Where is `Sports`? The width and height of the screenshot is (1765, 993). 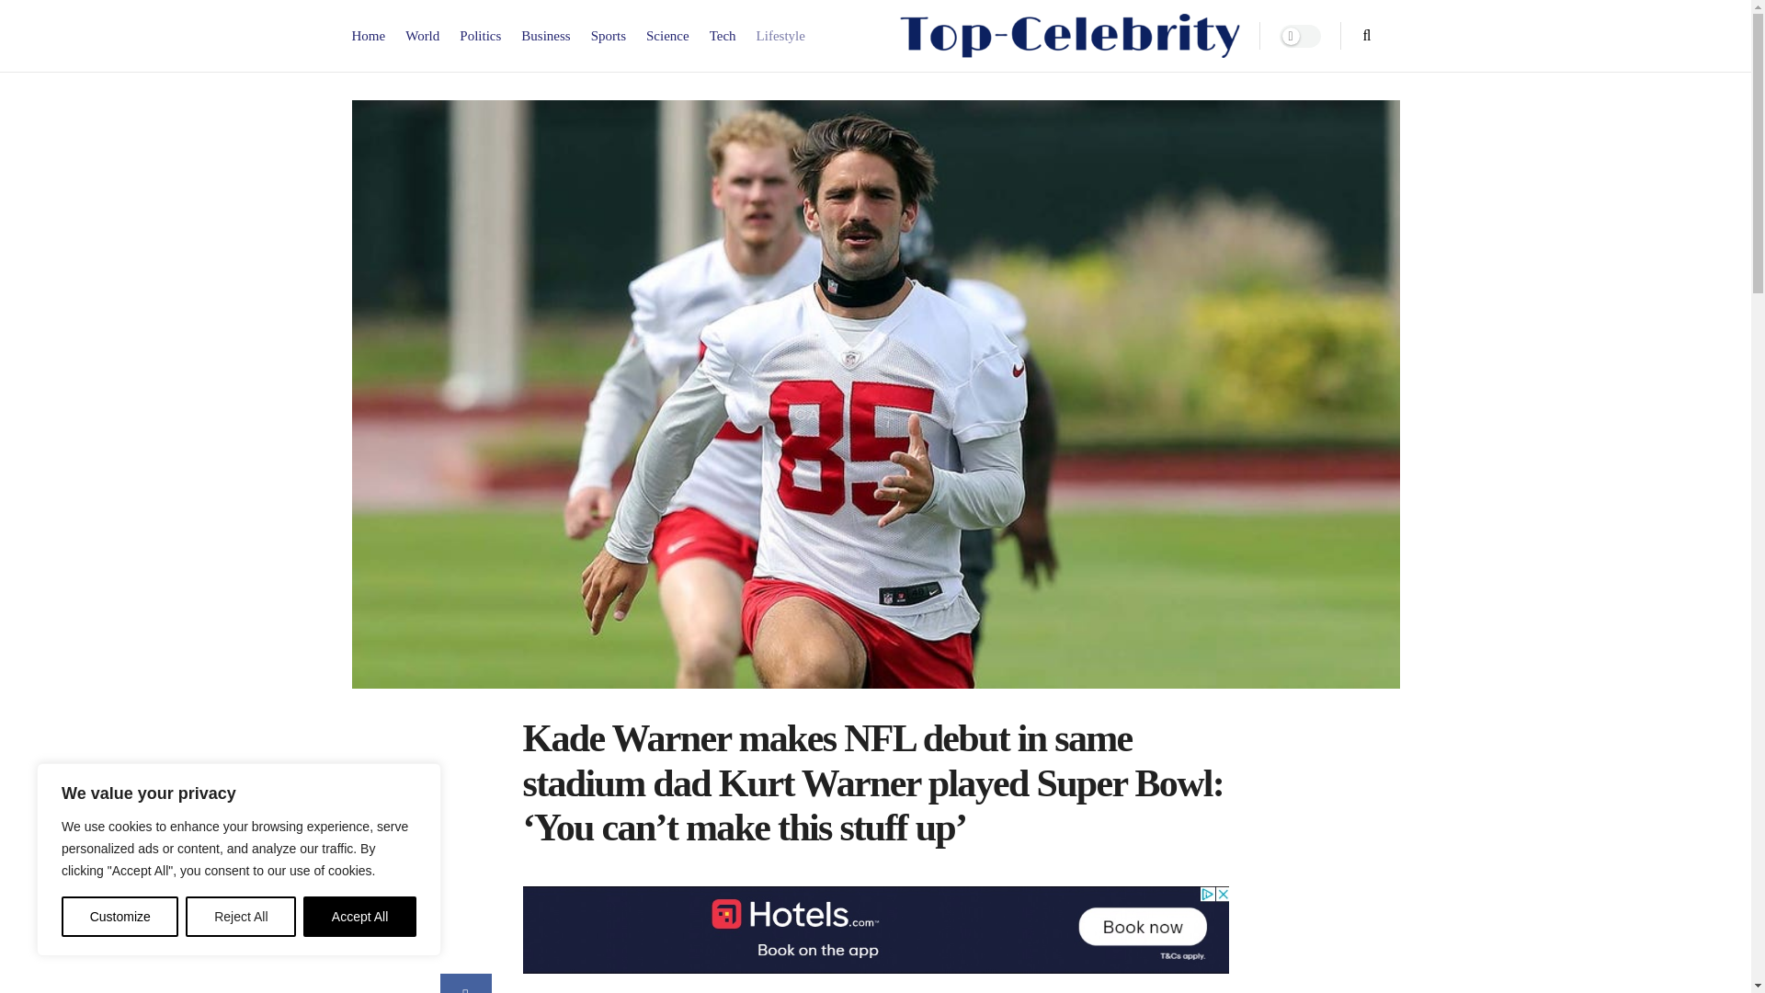
Sports is located at coordinates (609, 36).